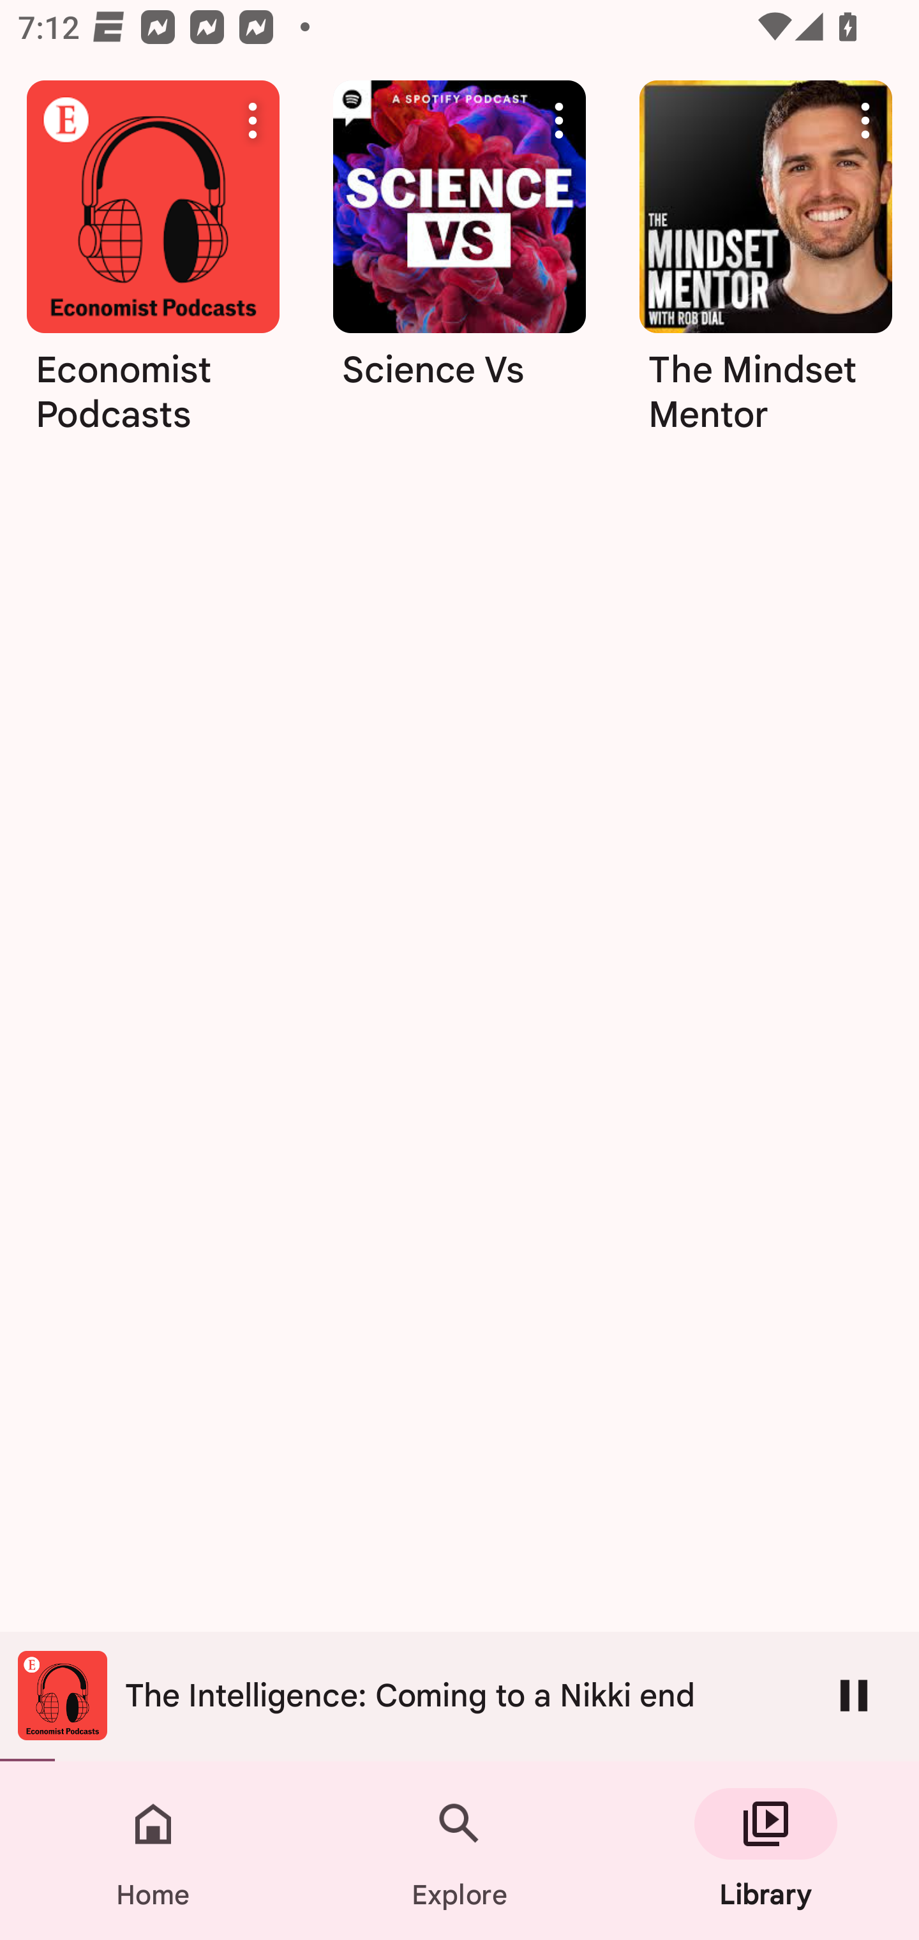 The image size is (919, 1940). Describe the element at coordinates (253, 120) in the screenshot. I see `More actions` at that location.